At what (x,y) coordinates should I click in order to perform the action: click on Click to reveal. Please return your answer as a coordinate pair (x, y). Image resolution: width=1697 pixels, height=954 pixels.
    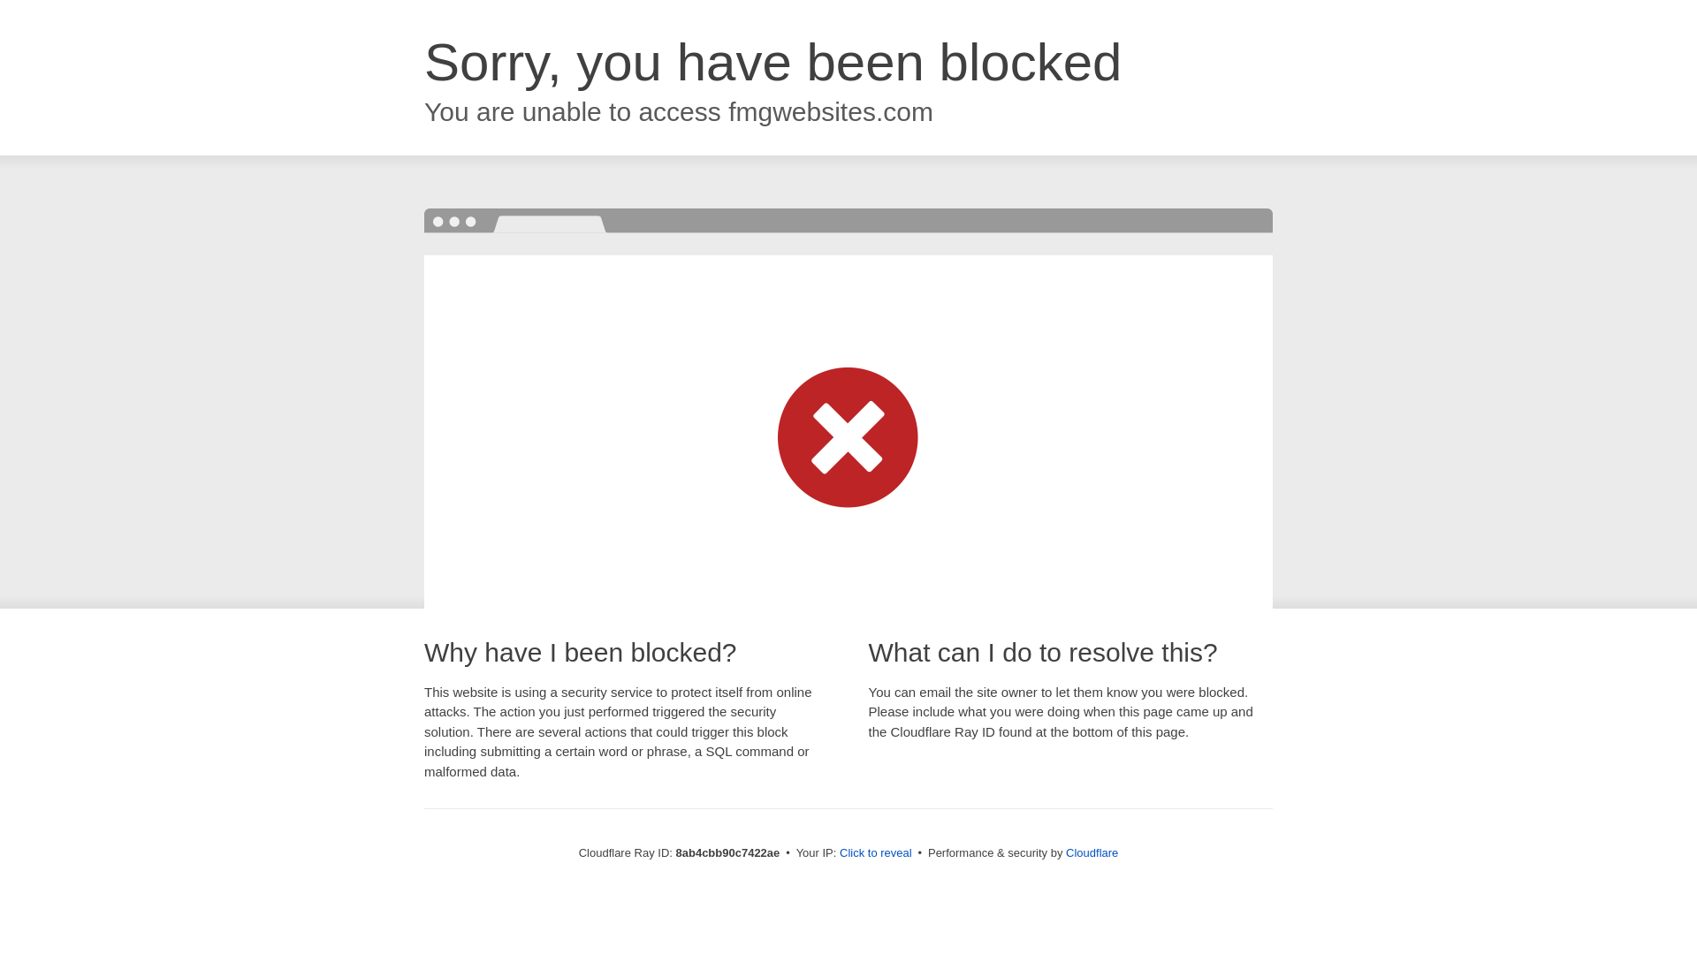
    Looking at the image, I should click on (876, 853).